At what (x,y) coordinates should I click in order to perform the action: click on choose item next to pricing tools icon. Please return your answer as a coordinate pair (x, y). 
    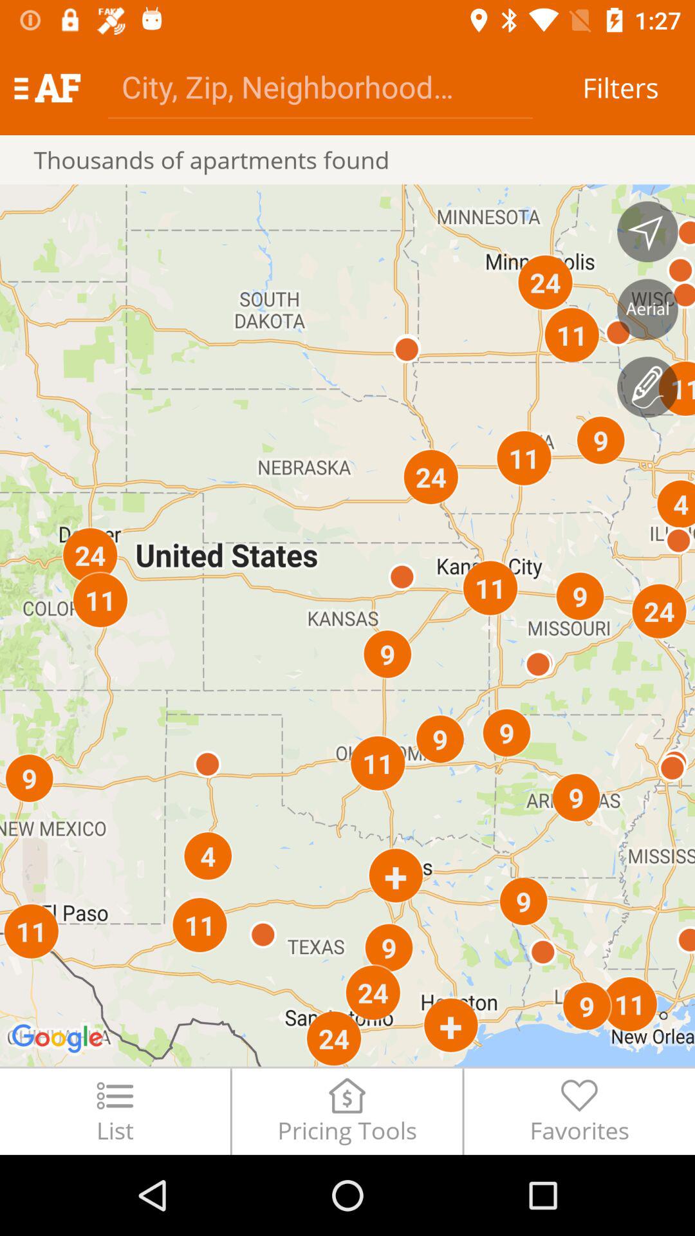
    Looking at the image, I should click on (115, 1111).